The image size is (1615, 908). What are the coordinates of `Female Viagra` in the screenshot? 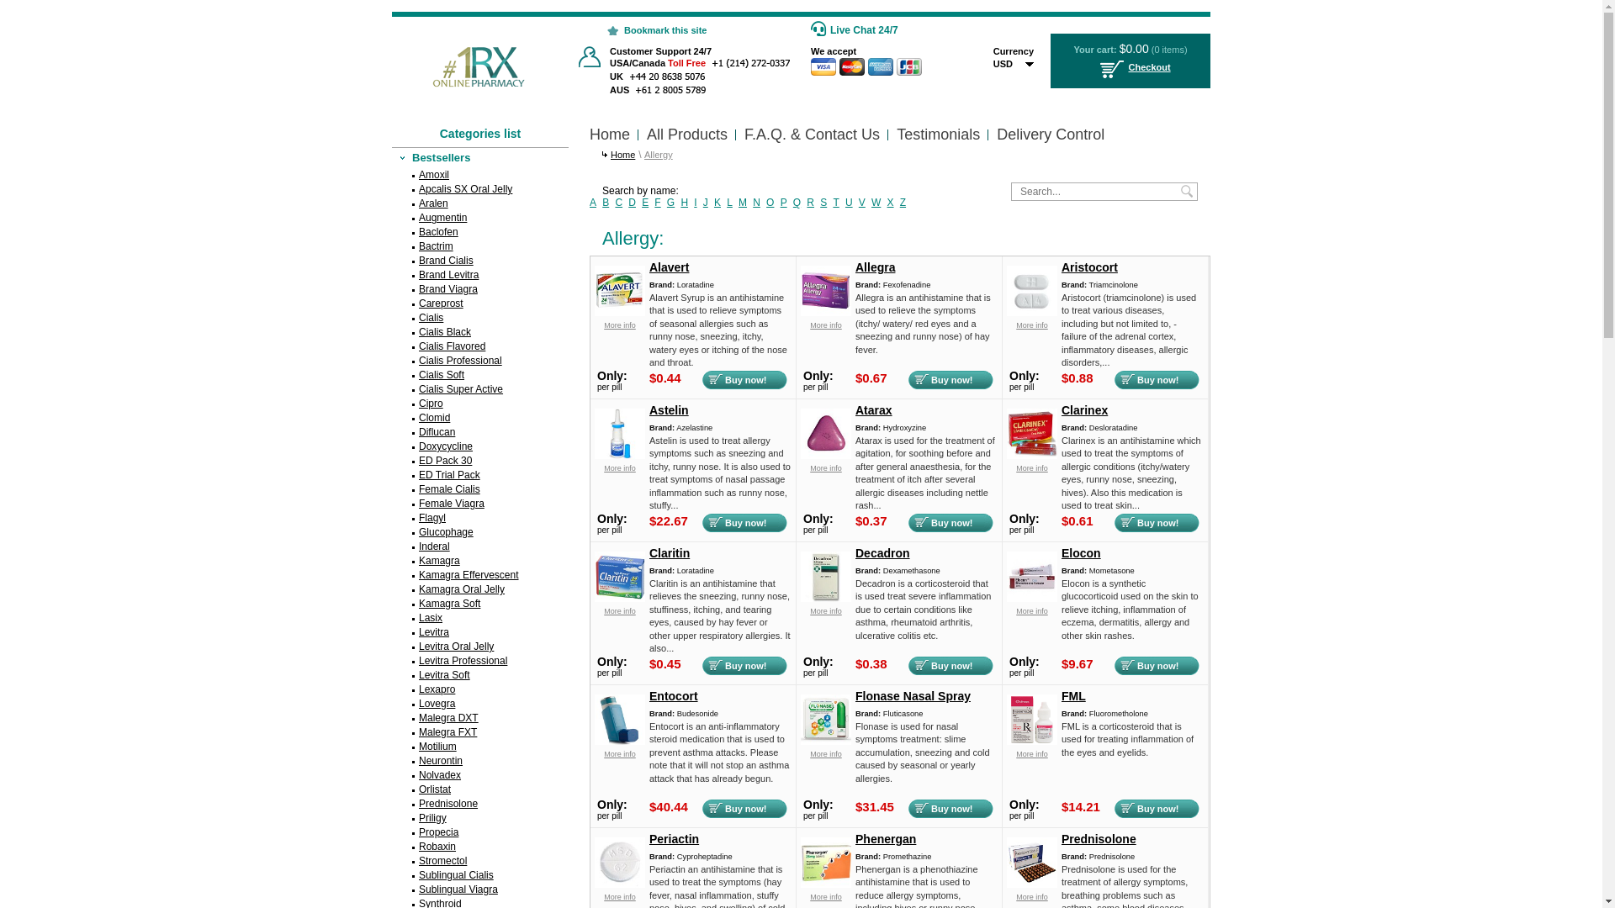 It's located at (480, 504).